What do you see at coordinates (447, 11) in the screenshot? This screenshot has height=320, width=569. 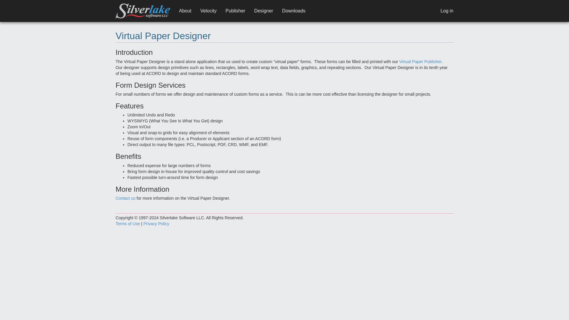 I see `Log in` at bounding box center [447, 11].